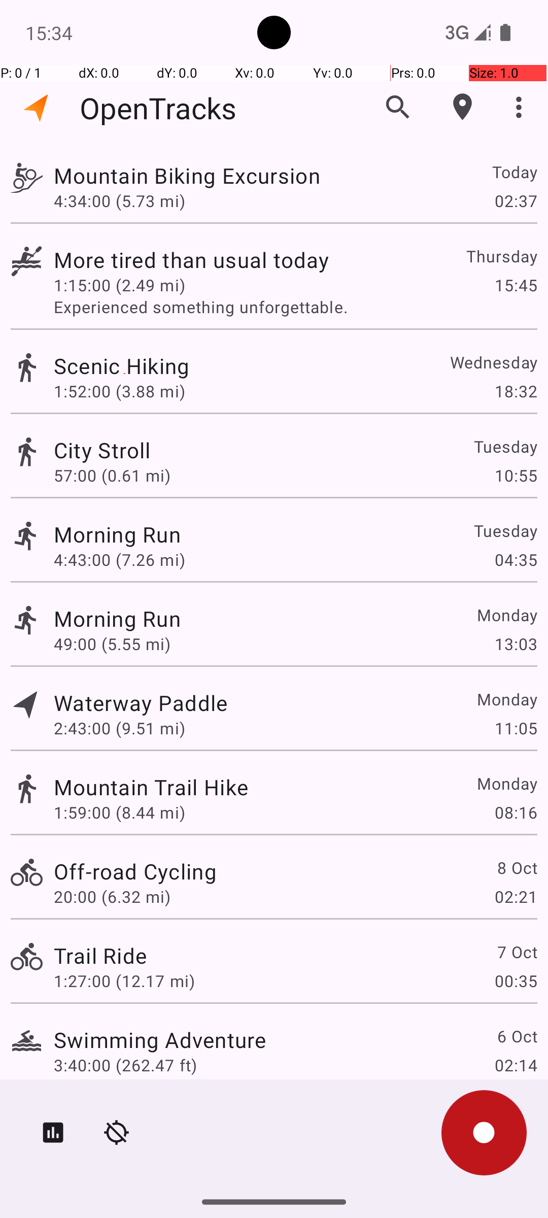 Image resolution: width=548 pixels, height=1218 pixels. I want to click on Scenic Hiking, so click(122, 365).